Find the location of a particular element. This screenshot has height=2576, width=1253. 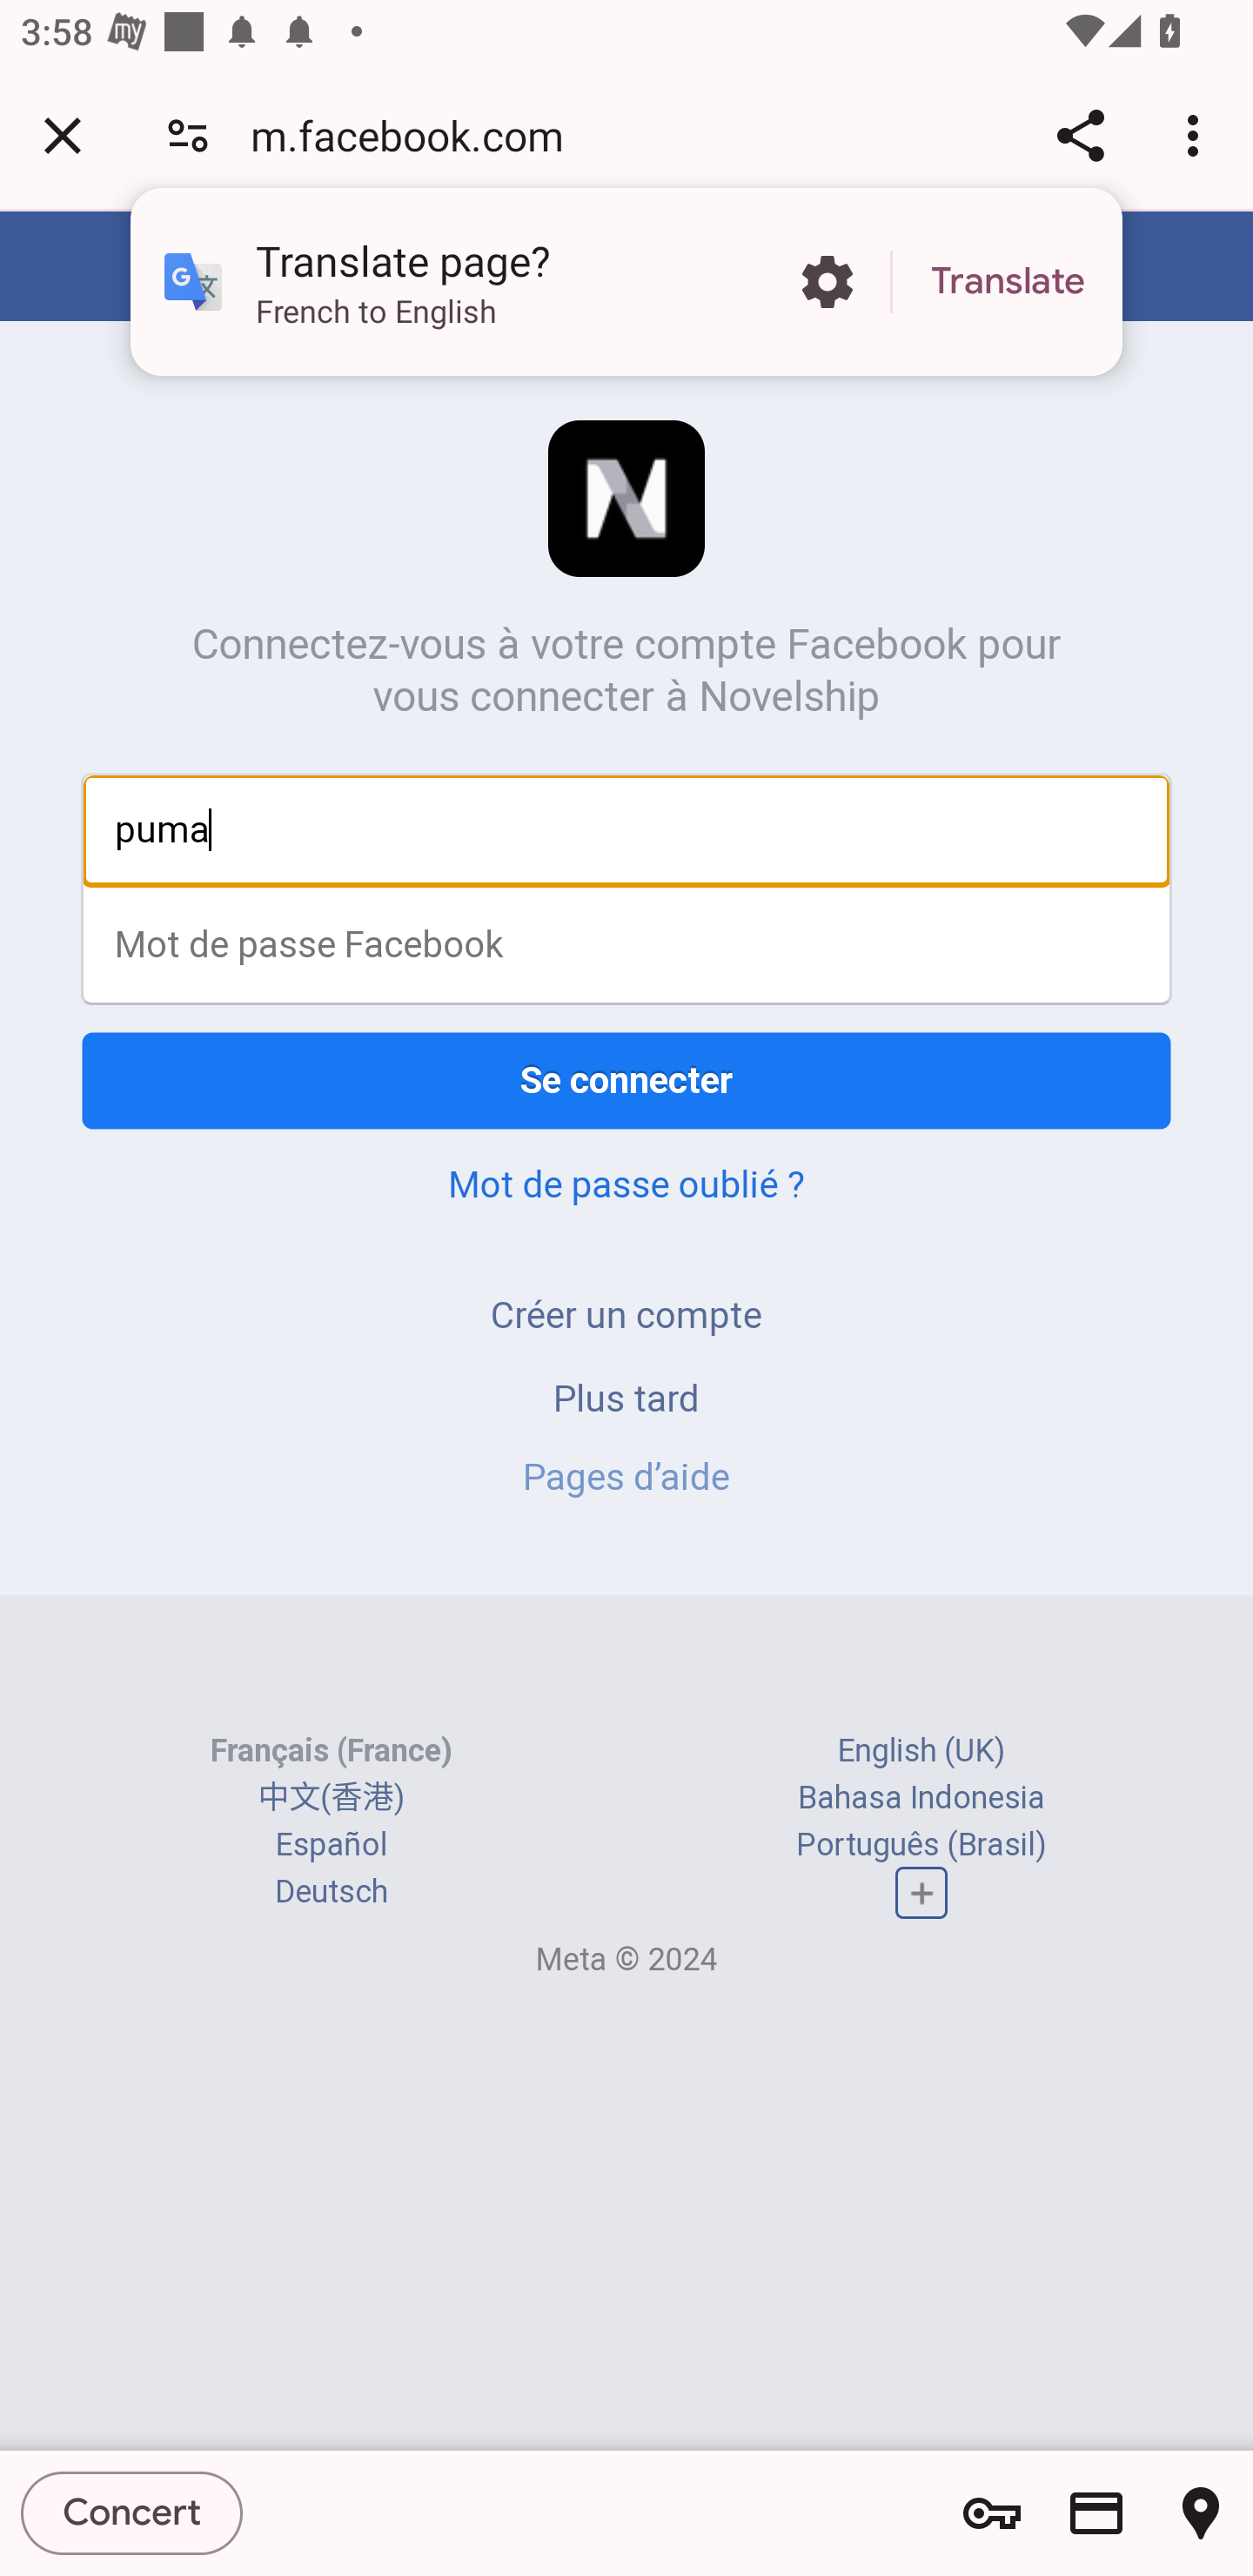

Español is located at coordinates (331, 1844).